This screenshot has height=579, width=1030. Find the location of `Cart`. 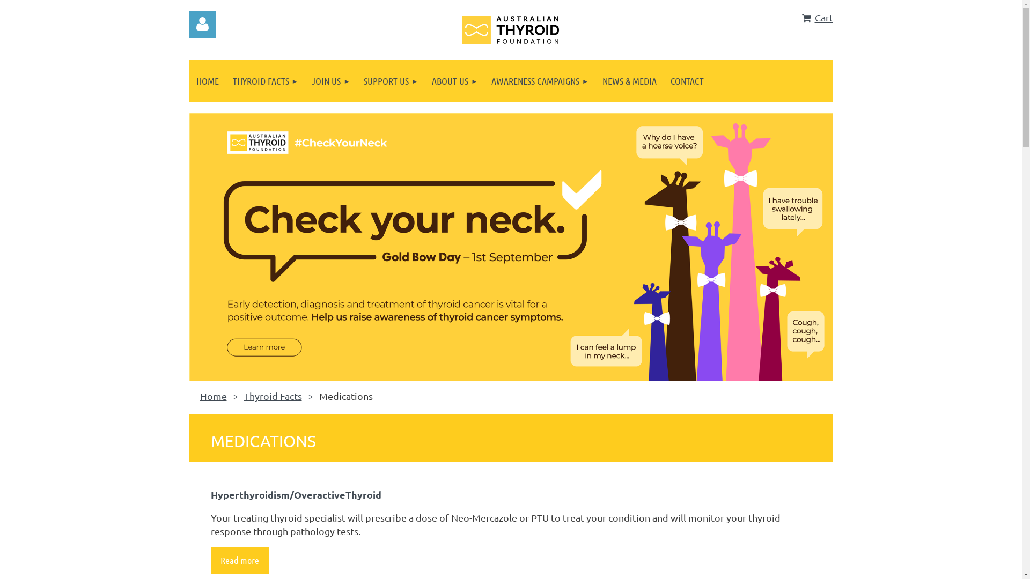

Cart is located at coordinates (818, 17).